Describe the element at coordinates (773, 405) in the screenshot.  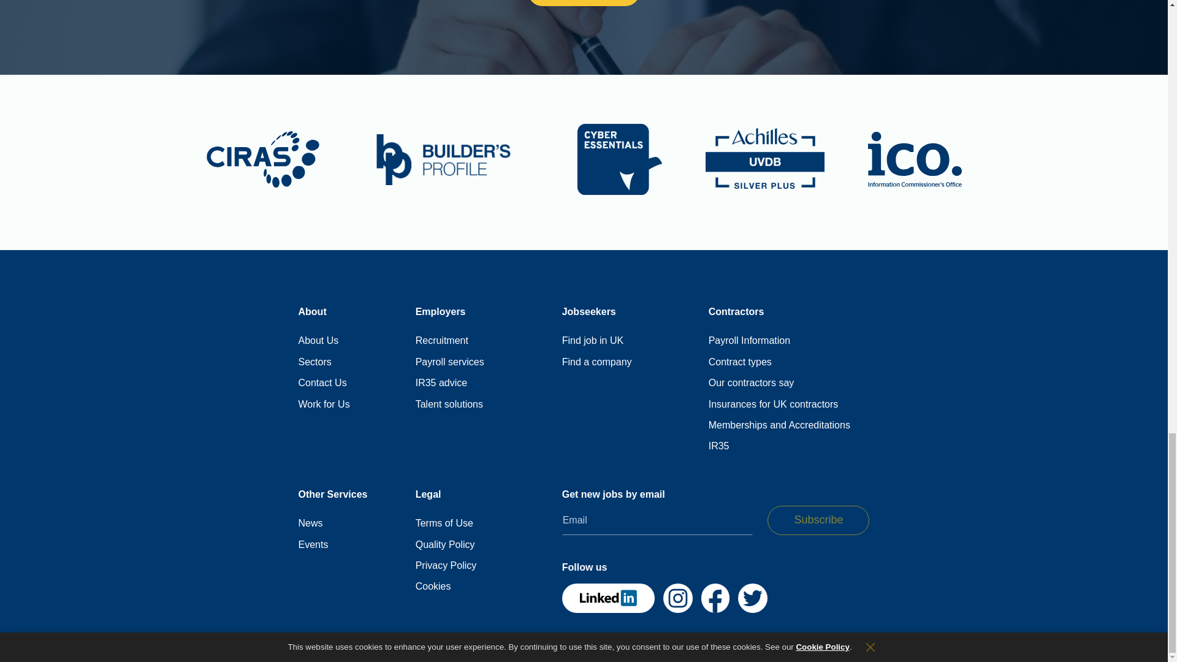
I see `Insurances for UK contractors` at that location.